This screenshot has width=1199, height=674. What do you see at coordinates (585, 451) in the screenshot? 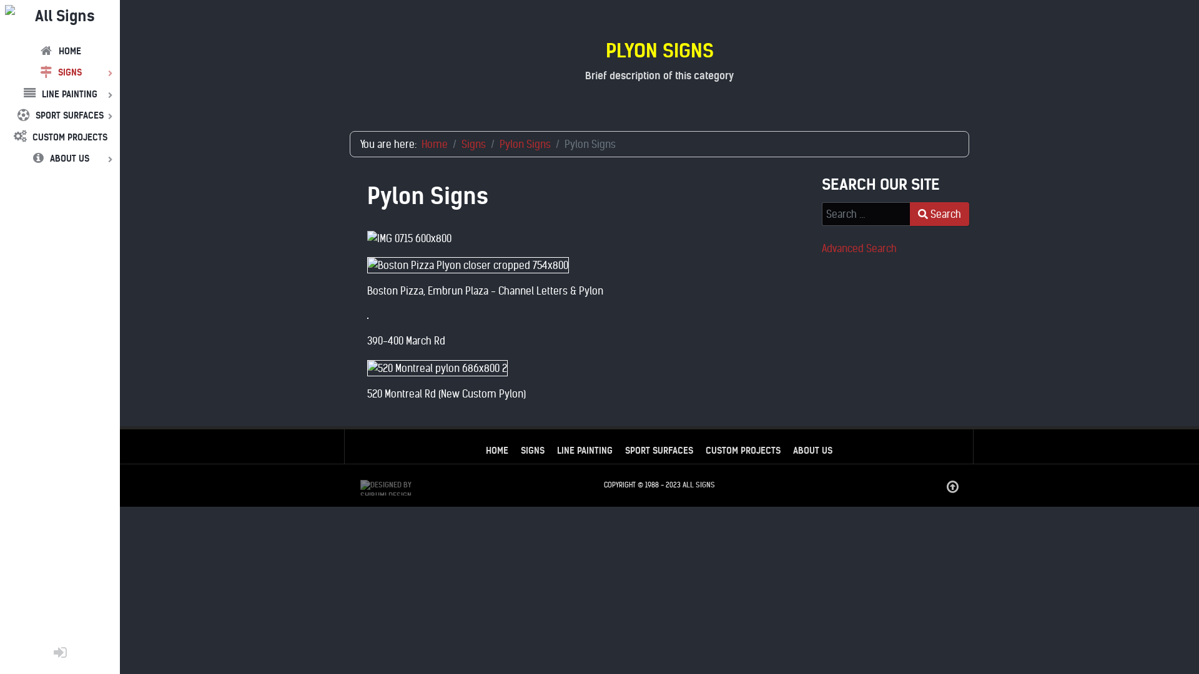
I see `LINE PAINTING` at bounding box center [585, 451].